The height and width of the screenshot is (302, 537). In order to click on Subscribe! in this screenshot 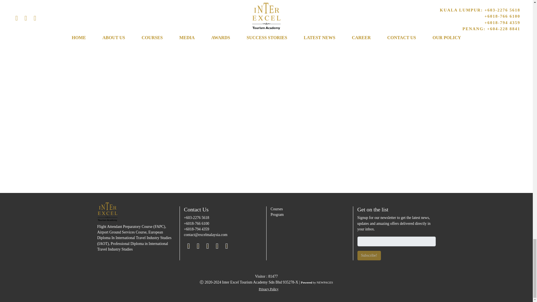, I will do `click(369, 256)`.